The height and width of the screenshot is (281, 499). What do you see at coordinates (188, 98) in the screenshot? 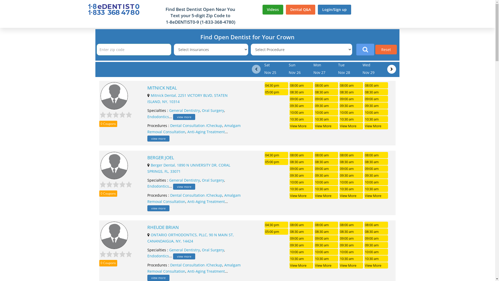
I see `Mitnick Dental, 2251 VICTORY BLVD, STATEN ISLAND, NY, 10314` at bounding box center [188, 98].